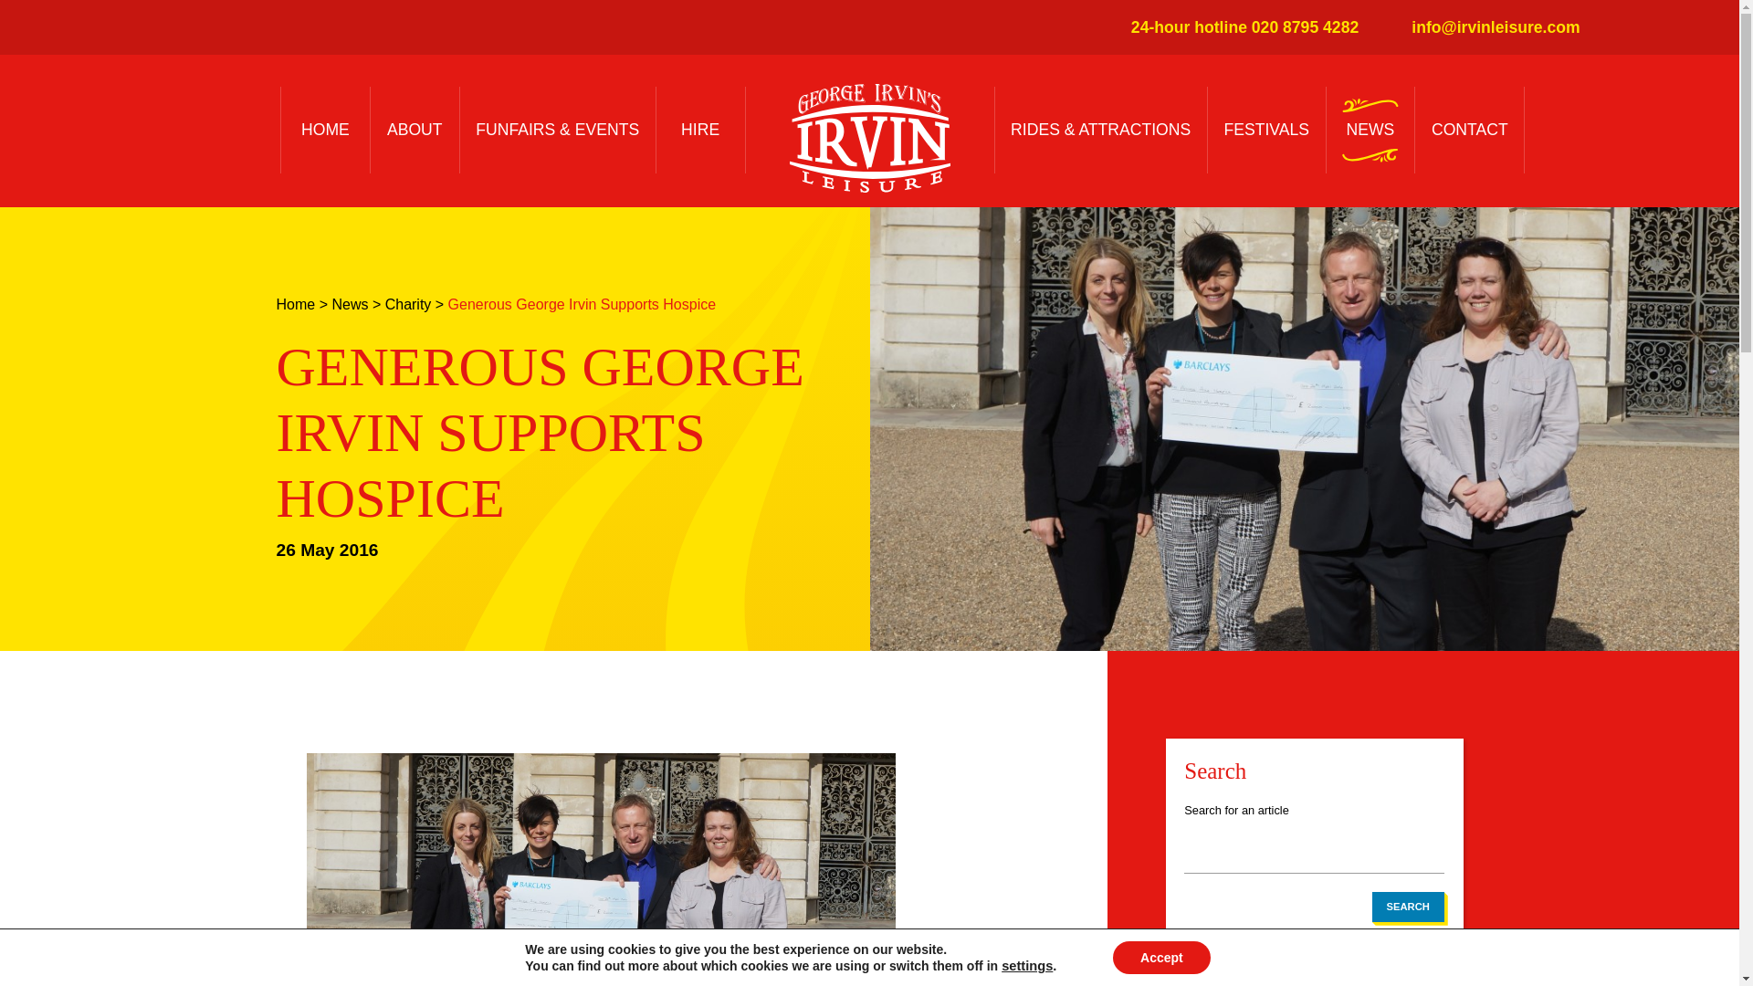 This screenshot has height=986, width=1753. Describe the element at coordinates (700, 130) in the screenshot. I see `HIRE` at that location.